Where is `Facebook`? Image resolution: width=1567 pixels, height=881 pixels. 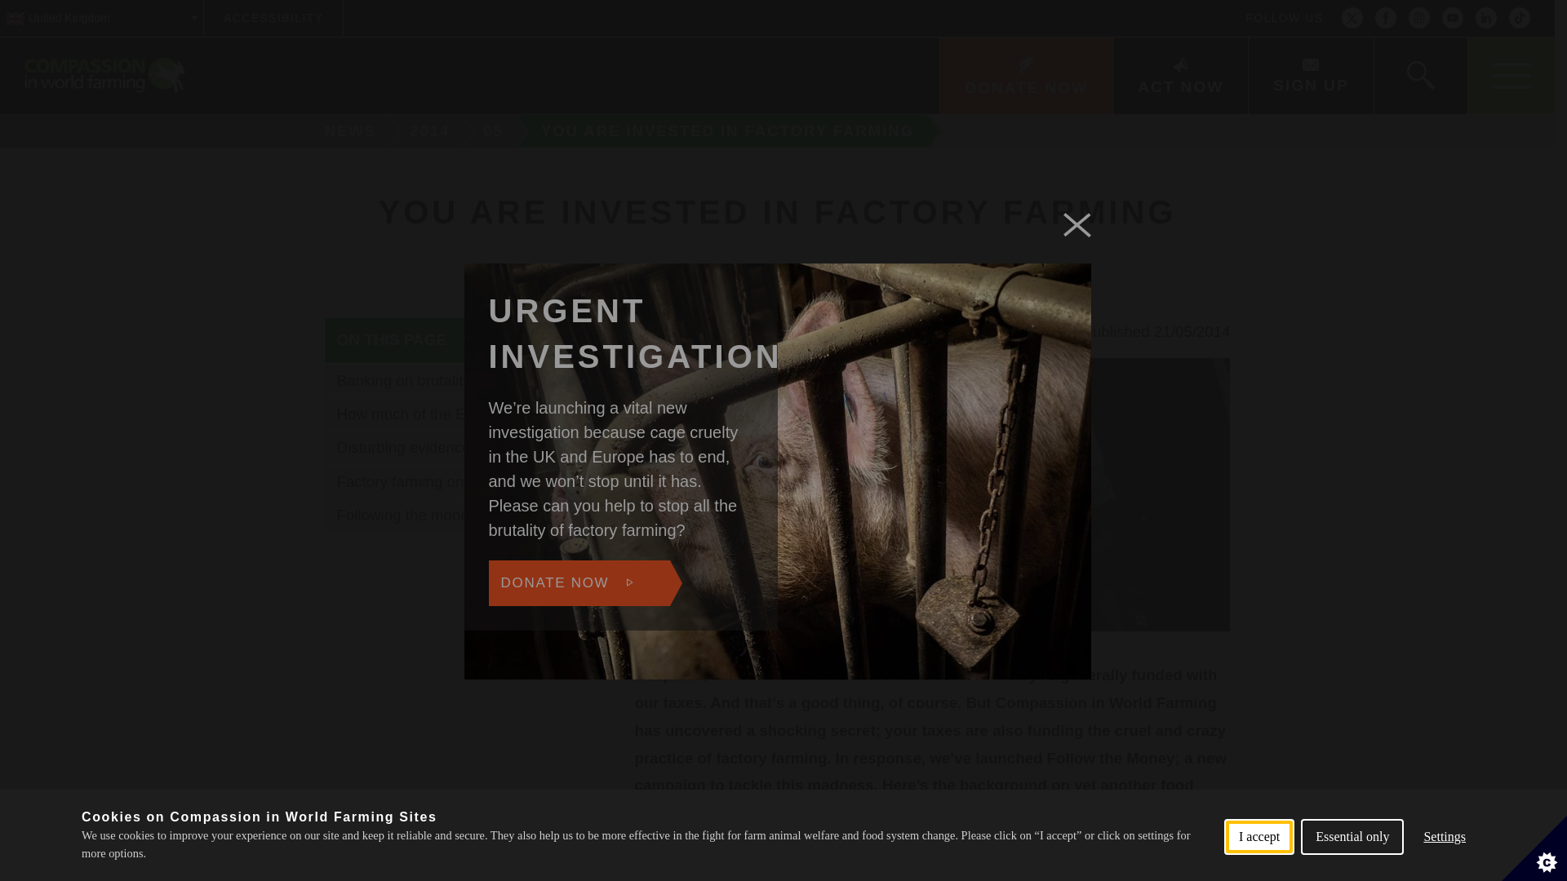
Facebook is located at coordinates (1386, 18).